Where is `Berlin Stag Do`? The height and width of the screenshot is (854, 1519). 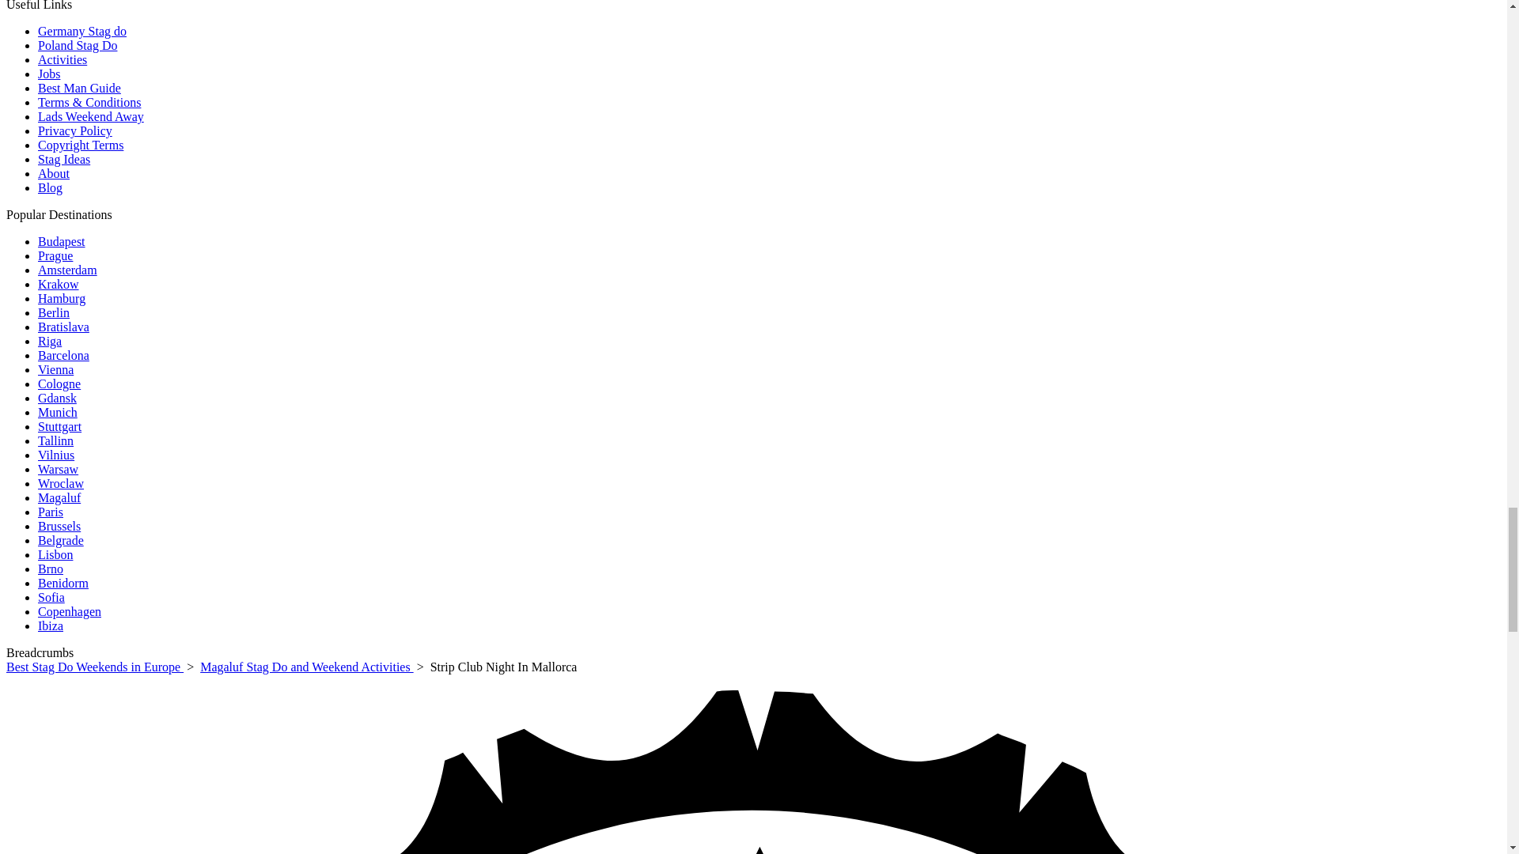
Berlin Stag Do is located at coordinates (54, 312).